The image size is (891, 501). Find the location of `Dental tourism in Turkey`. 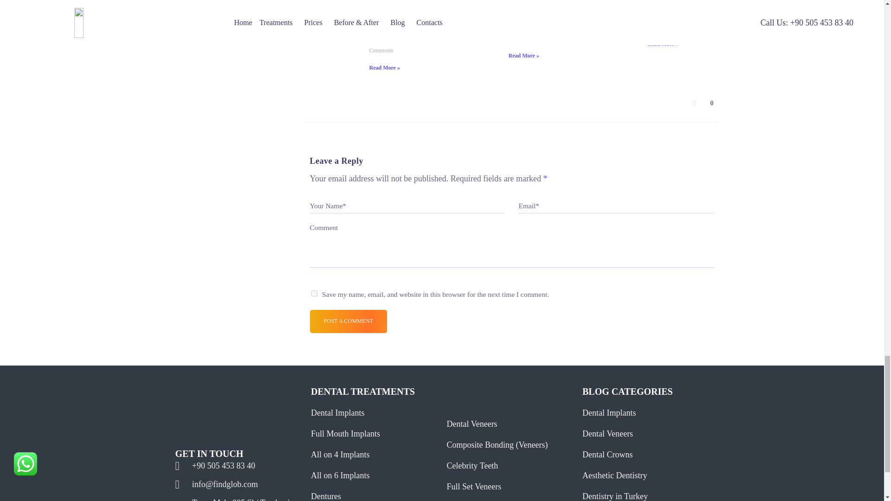

Dental tourism in Turkey is located at coordinates (613, 10).